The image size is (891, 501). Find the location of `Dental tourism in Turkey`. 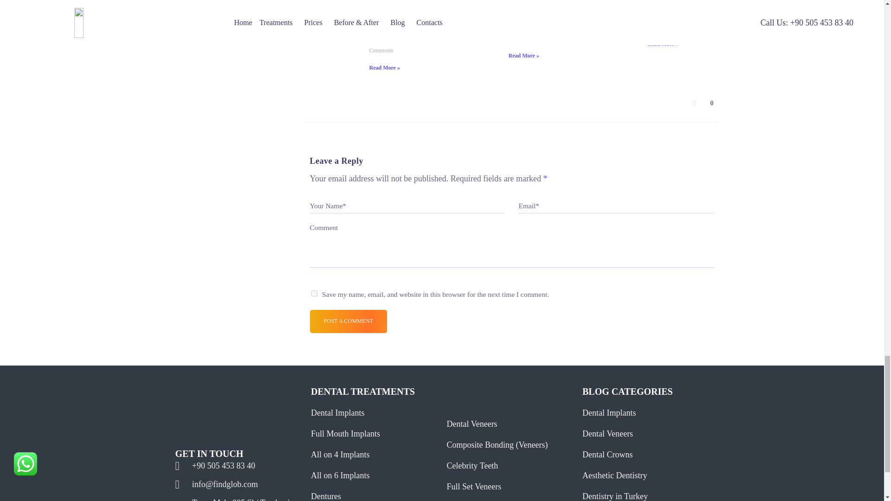

Dental tourism in Turkey is located at coordinates (613, 10).